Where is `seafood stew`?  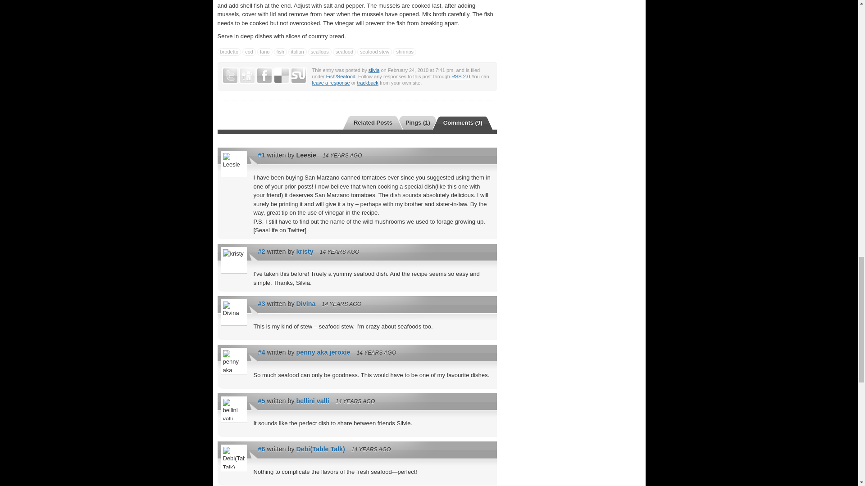 seafood stew is located at coordinates (374, 52).